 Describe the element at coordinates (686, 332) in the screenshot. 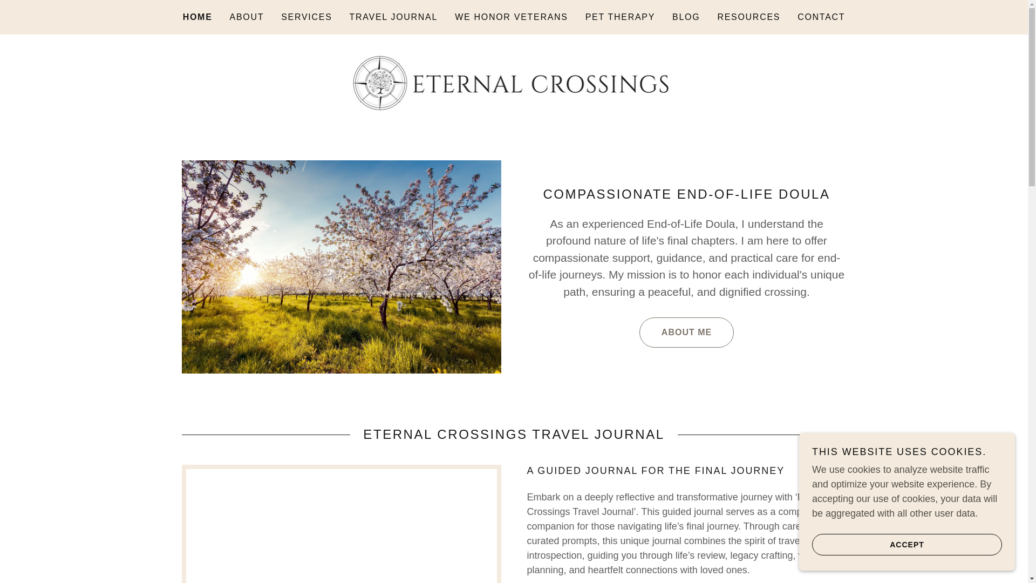

I see `ABOUT ME` at that location.